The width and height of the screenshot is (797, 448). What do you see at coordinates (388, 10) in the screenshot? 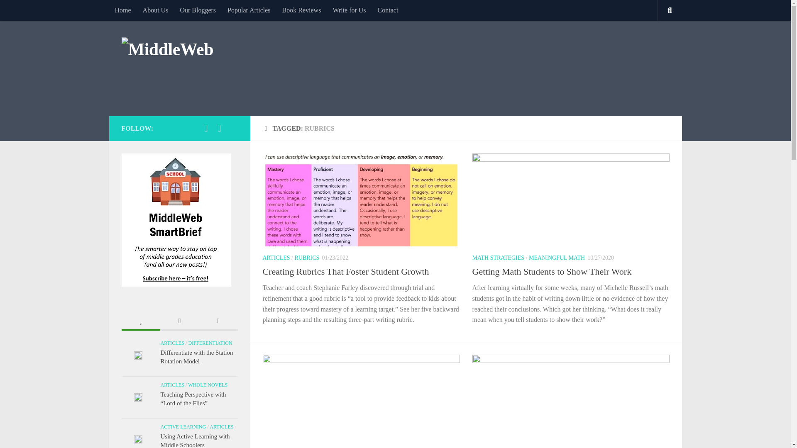
I see `Contact` at bounding box center [388, 10].